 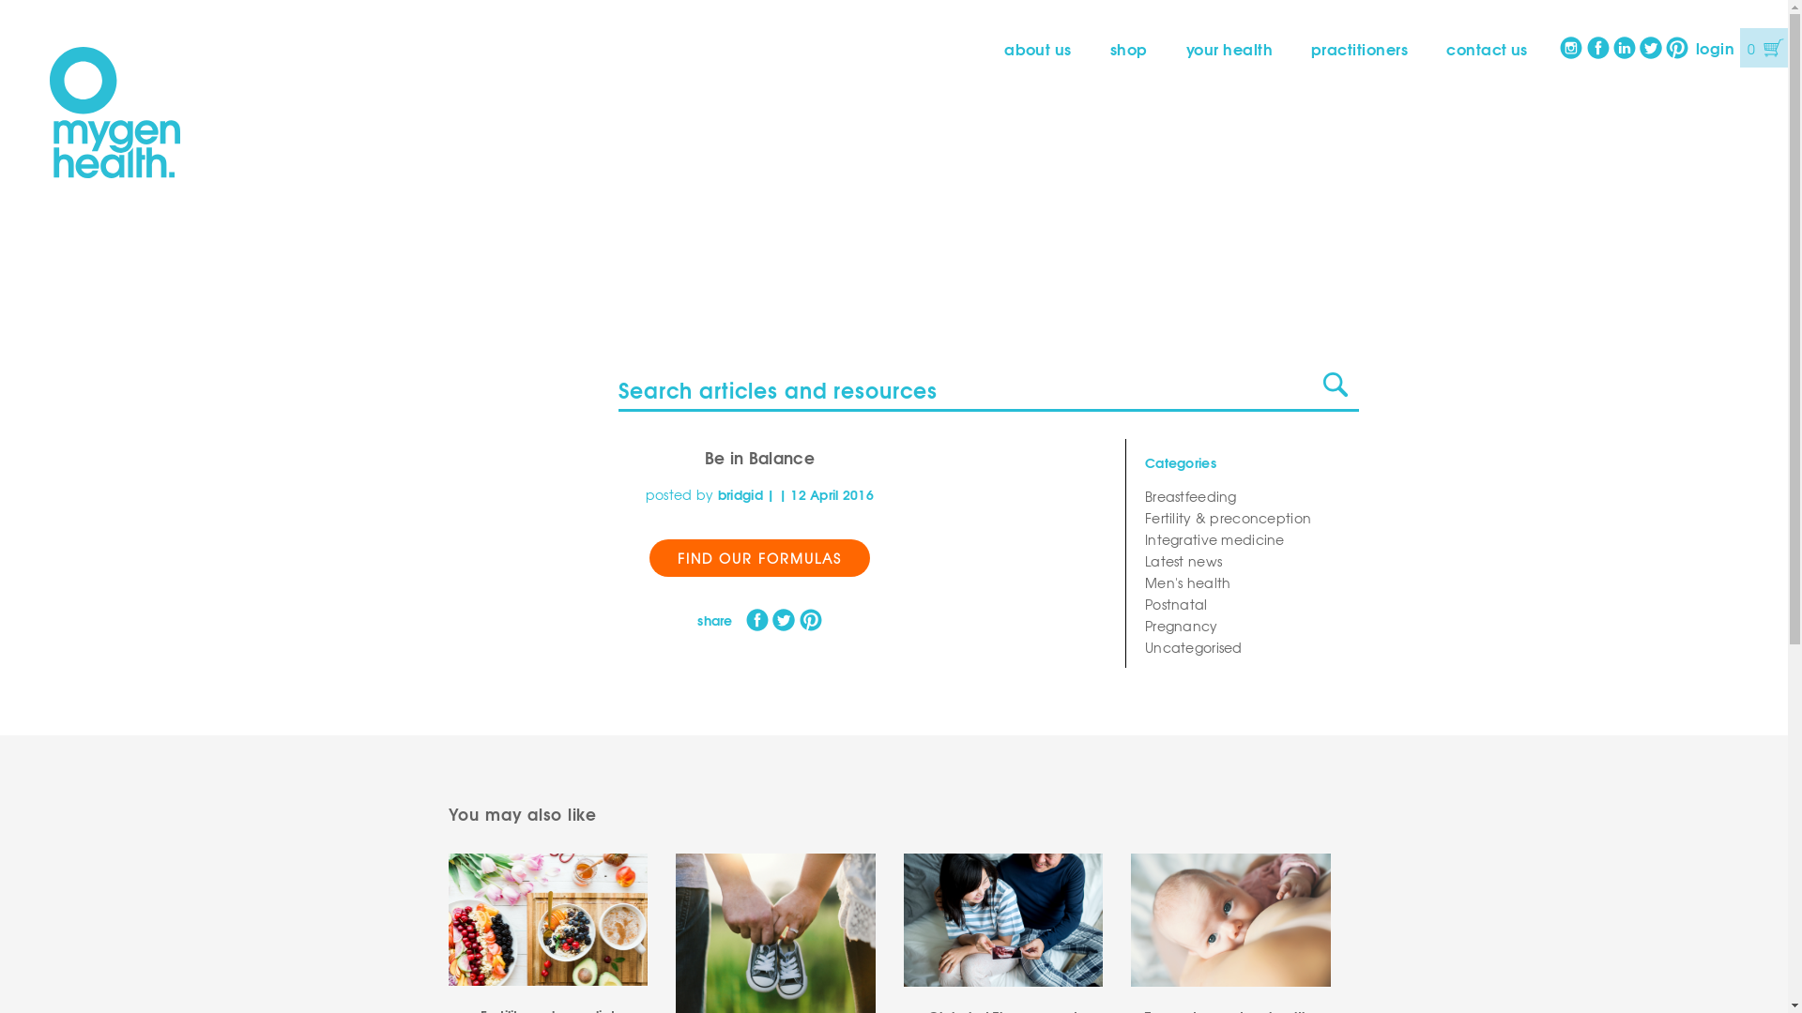 What do you see at coordinates (1038, 49) in the screenshot?
I see `about us` at bounding box center [1038, 49].